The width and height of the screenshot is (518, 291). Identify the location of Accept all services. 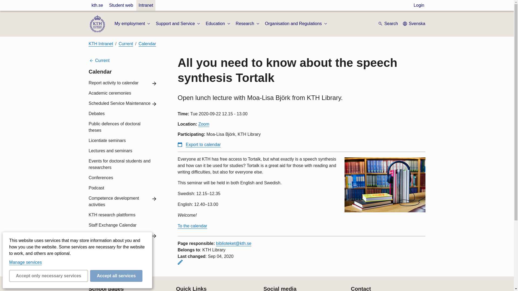
(116, 276).